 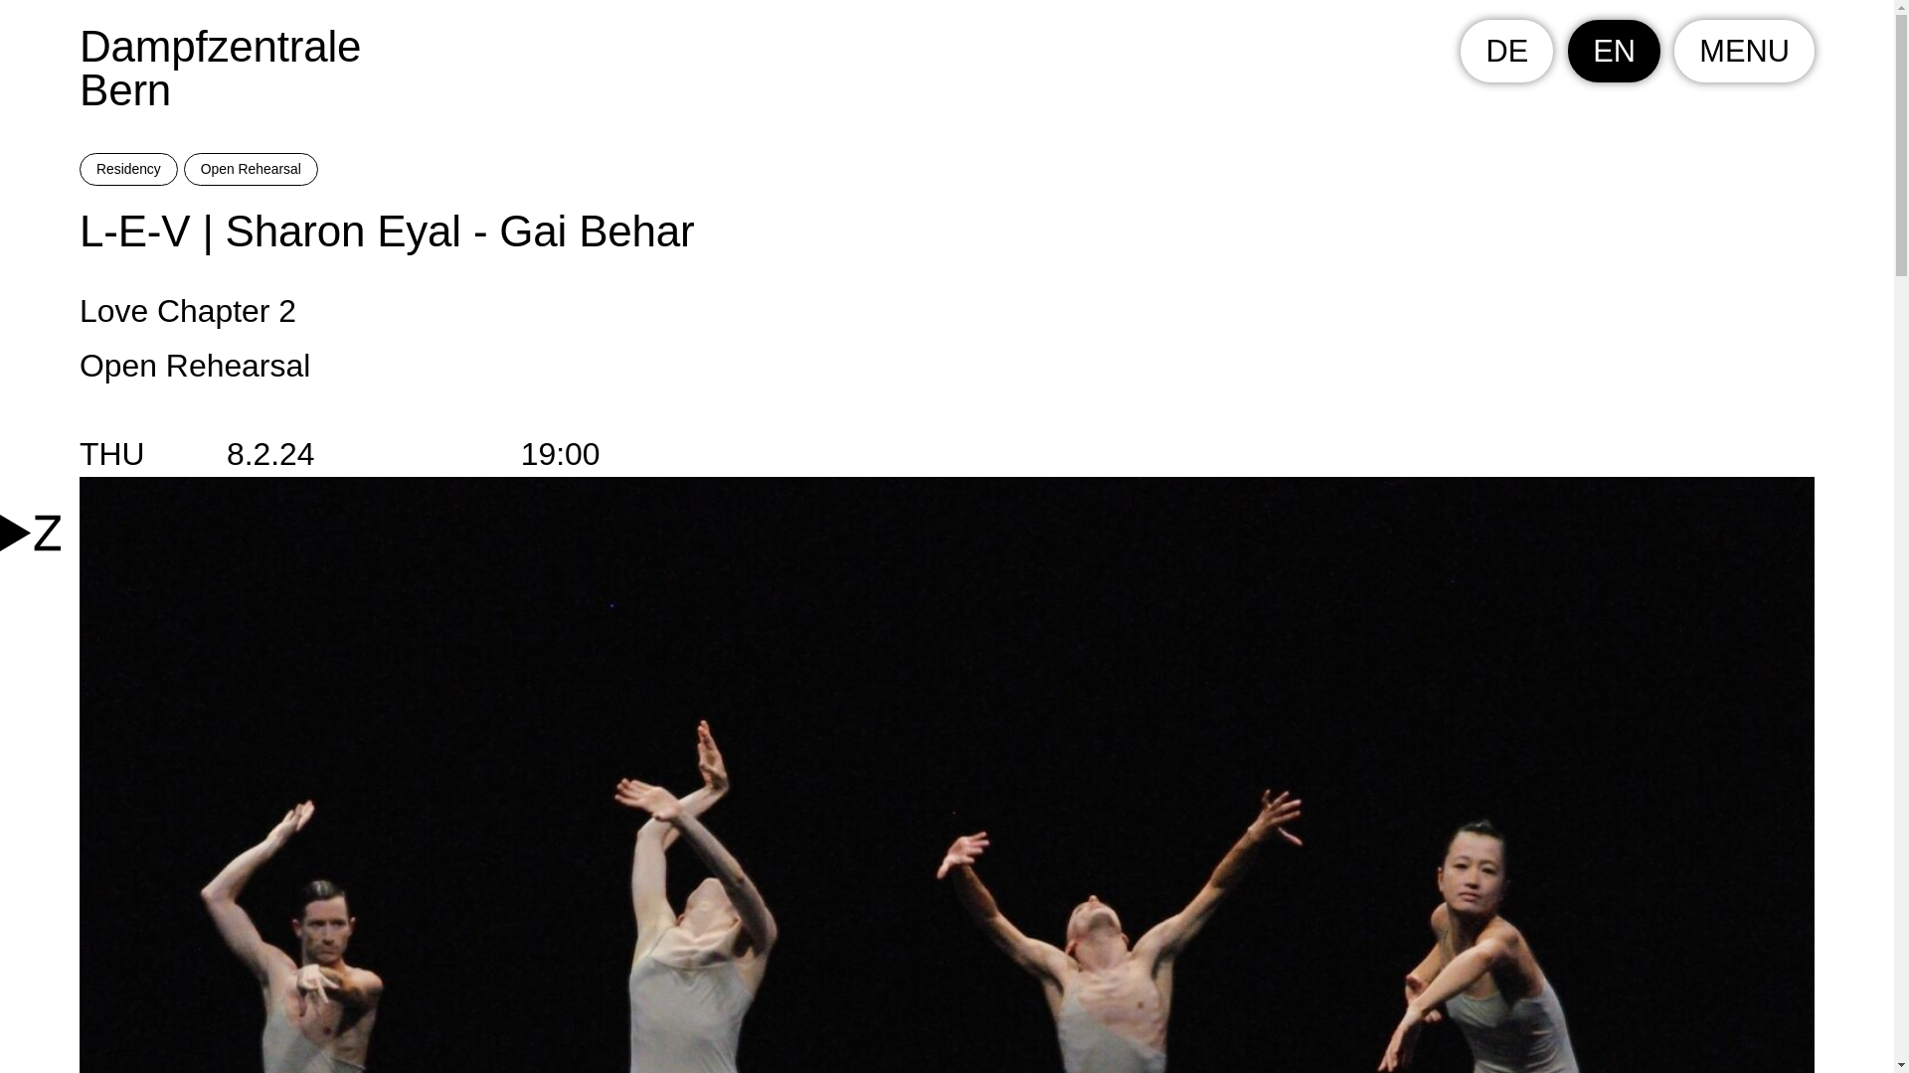 What do you see at coordinates (1506, 52) in the screenshot?
I see `DE` at bounding box center [1506, 52].